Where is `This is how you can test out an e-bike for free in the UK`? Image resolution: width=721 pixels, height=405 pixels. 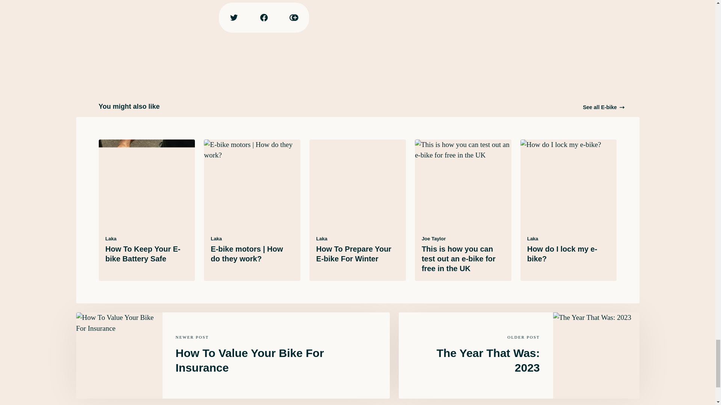 This is how you can test out an e-bike for free in the UK is located at coordinates (459, 259).